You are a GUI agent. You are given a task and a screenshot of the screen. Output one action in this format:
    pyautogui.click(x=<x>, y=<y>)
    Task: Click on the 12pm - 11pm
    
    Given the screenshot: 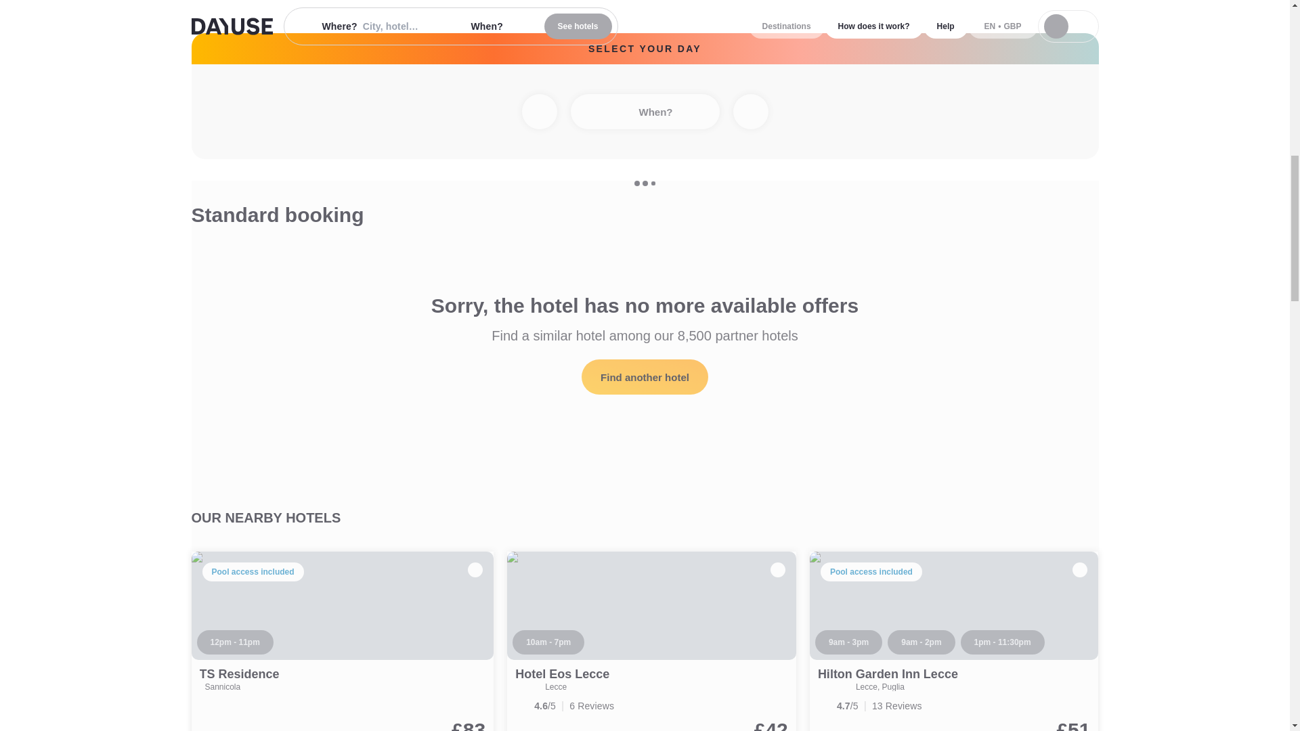 What is the action you would take?
    pyautogui.click(x=234, y=642)
    